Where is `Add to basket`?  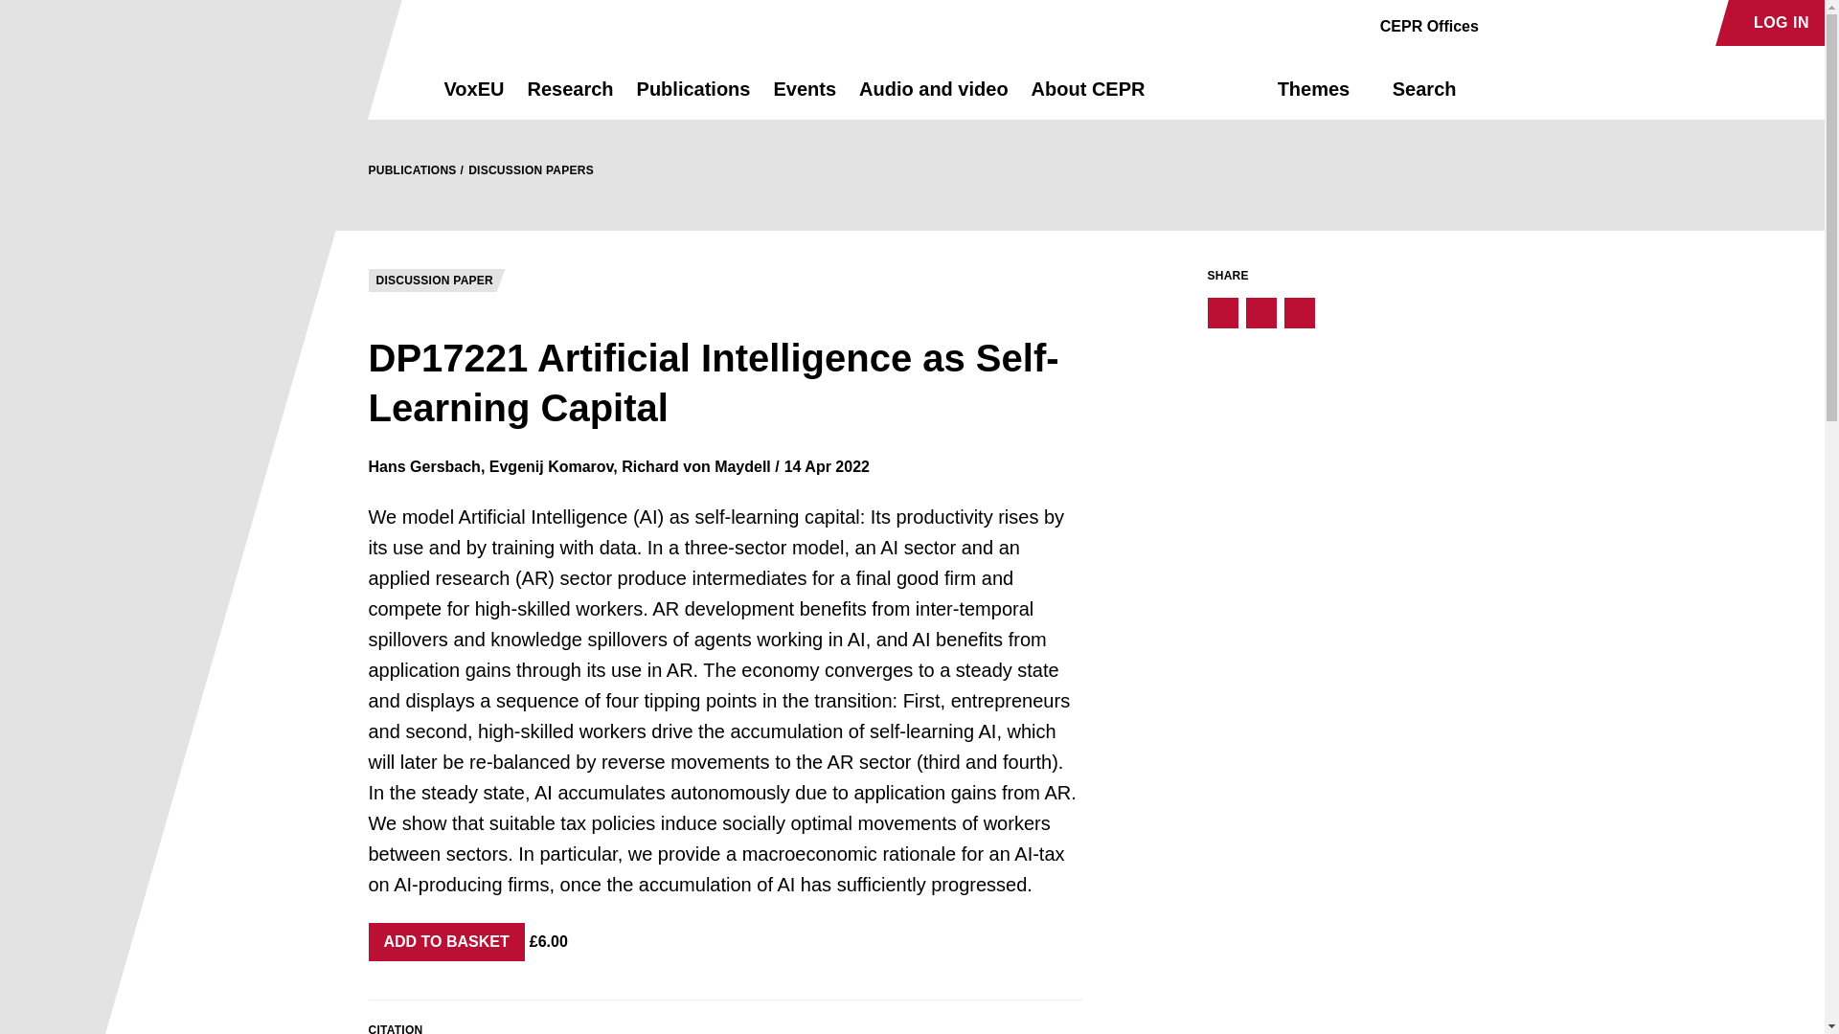 Add to basket is located at coordinates (446, 942).